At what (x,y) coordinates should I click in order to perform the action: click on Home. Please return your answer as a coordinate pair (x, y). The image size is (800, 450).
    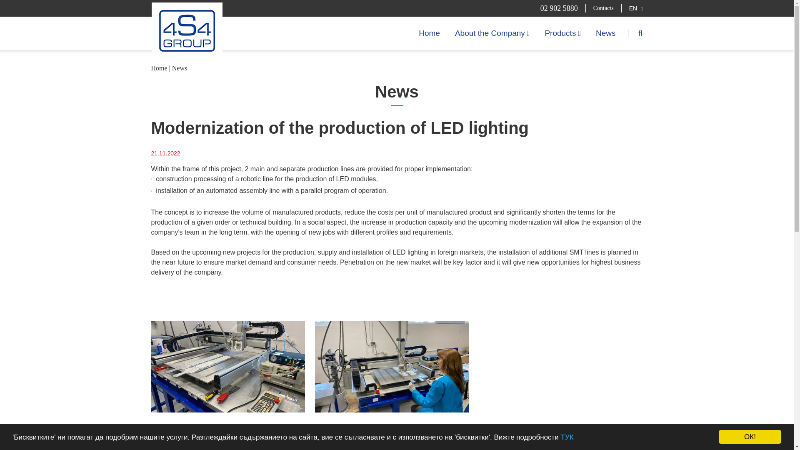
    Looking at the image, I should click on (429, 33).